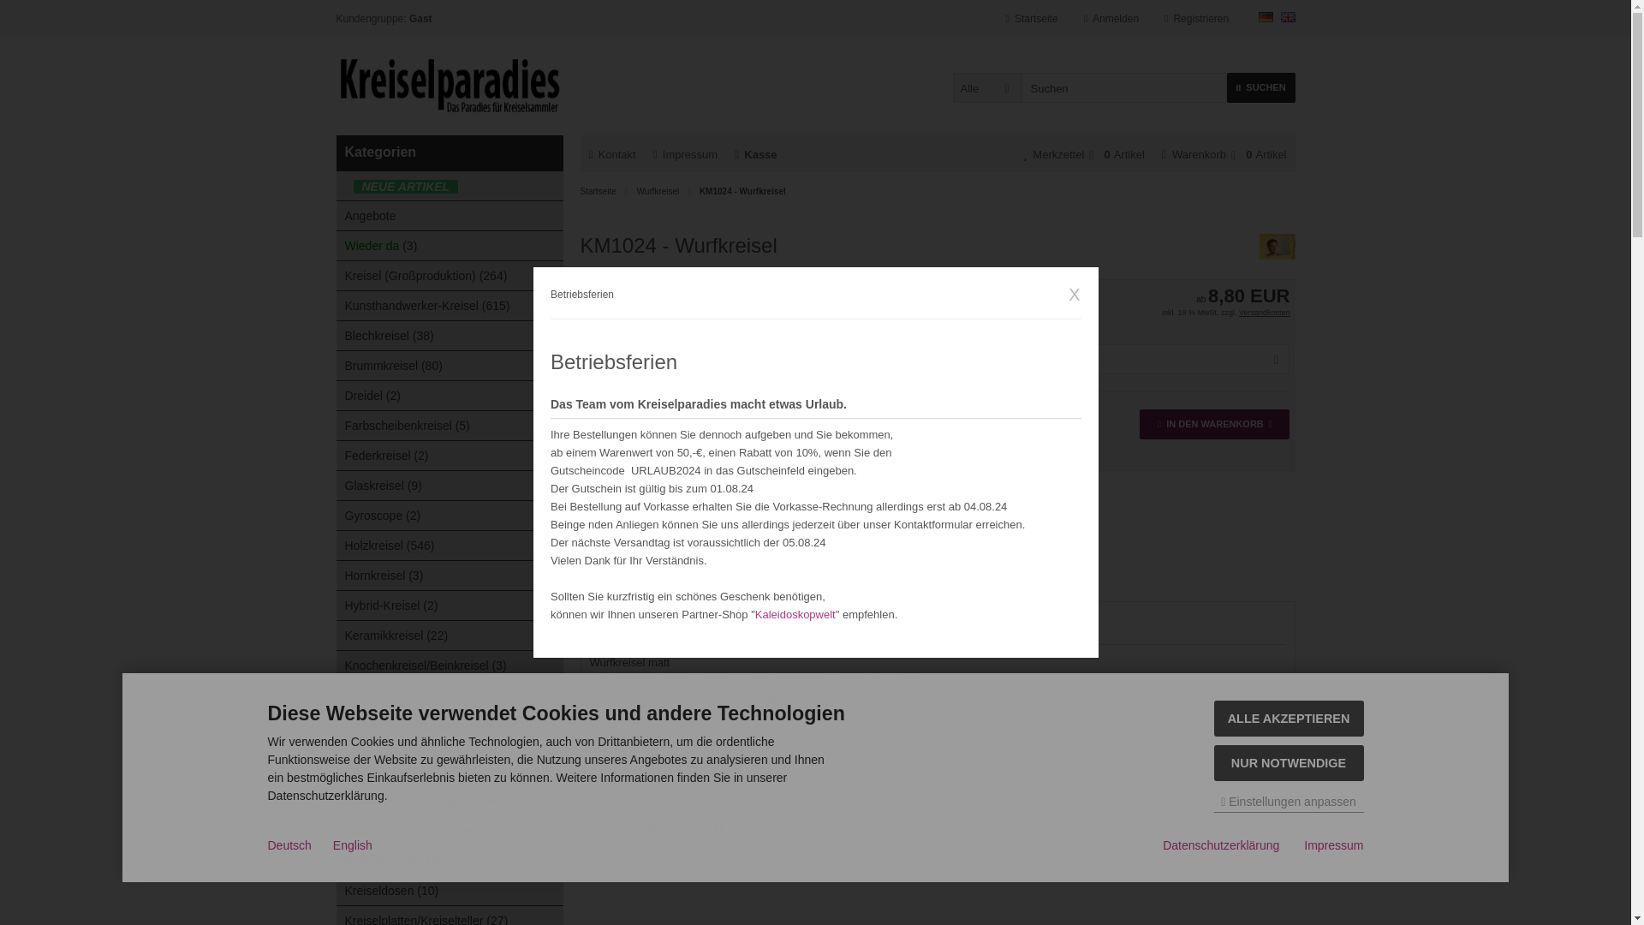 This screenshot has height=925, width=1644. I want to click on  Alle, so click(986, 87).